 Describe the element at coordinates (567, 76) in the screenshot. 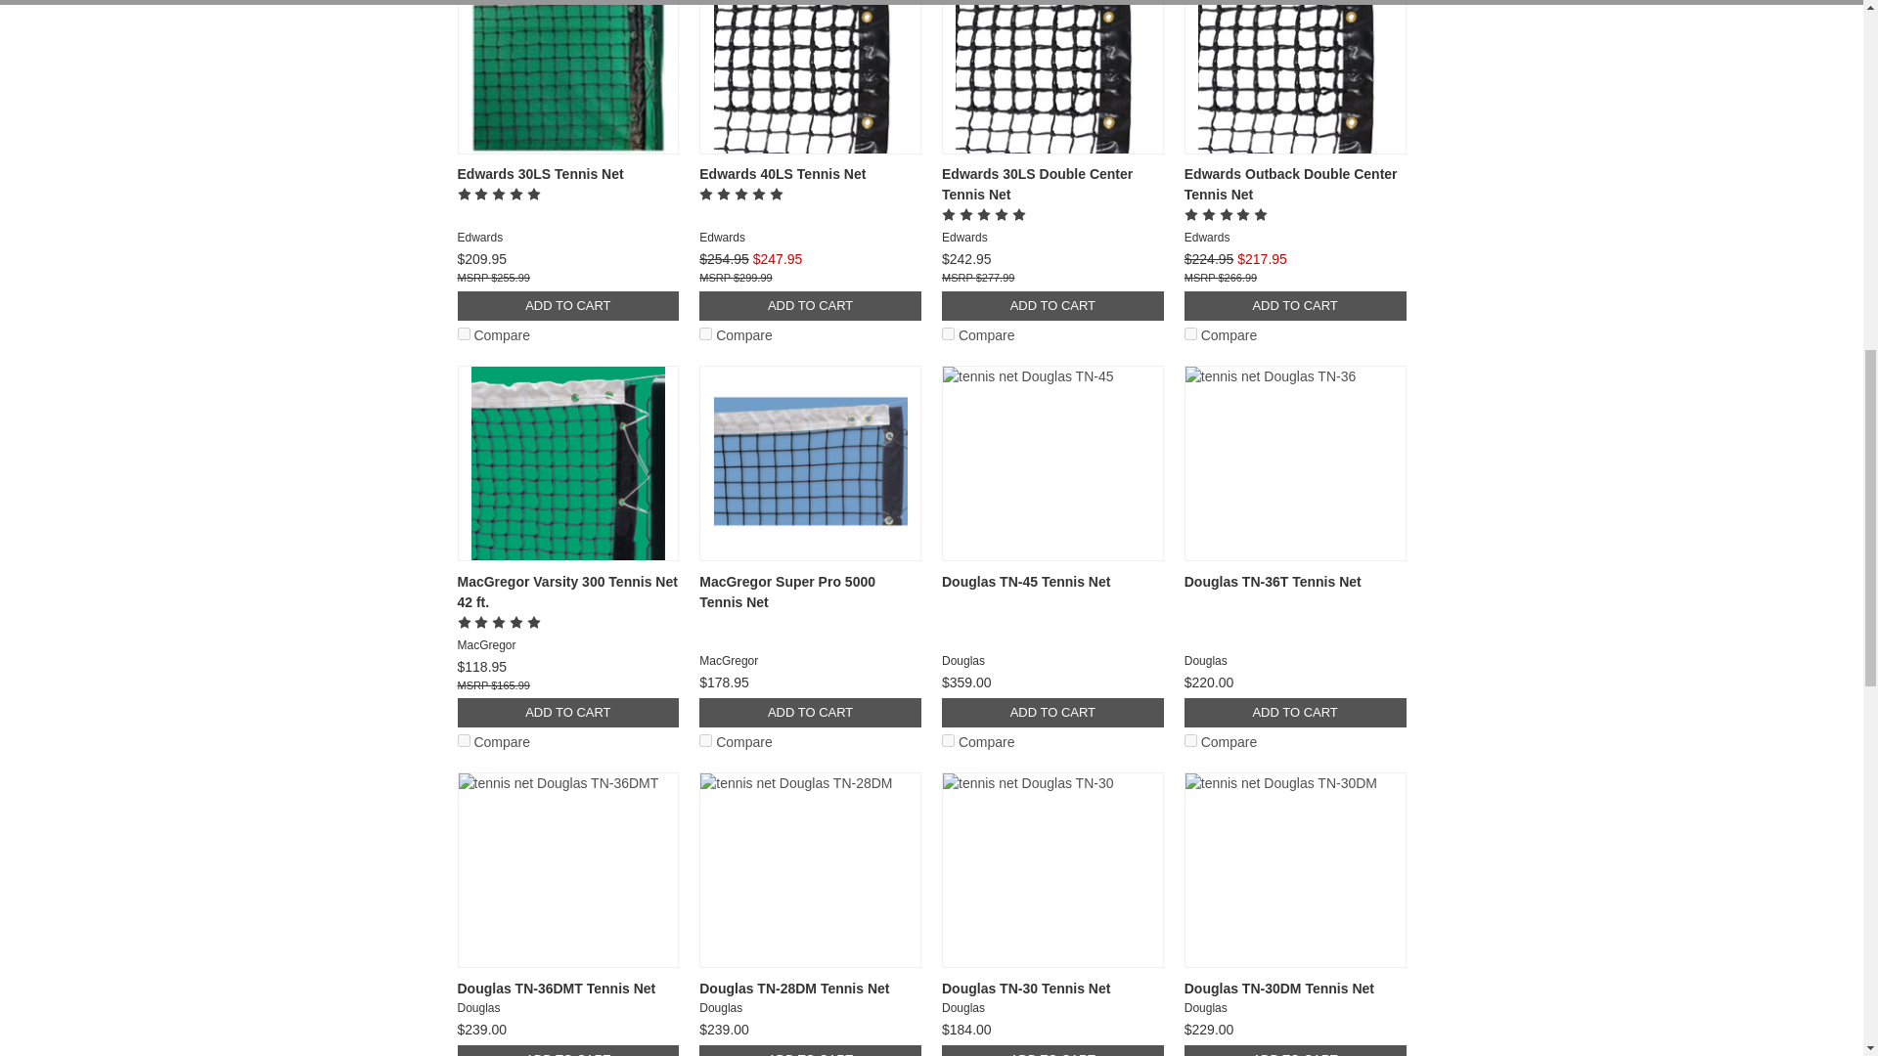

I see `tennis net Edwards 30LS` at that location.